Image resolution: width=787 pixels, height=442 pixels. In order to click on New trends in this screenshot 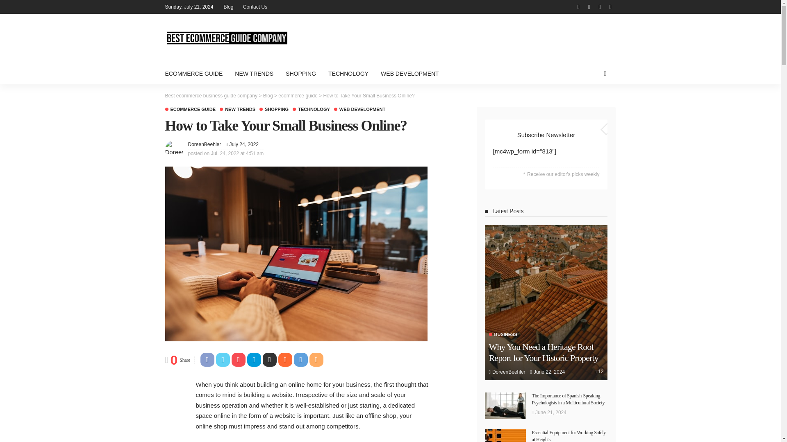, I will do `click(237, 110)`.